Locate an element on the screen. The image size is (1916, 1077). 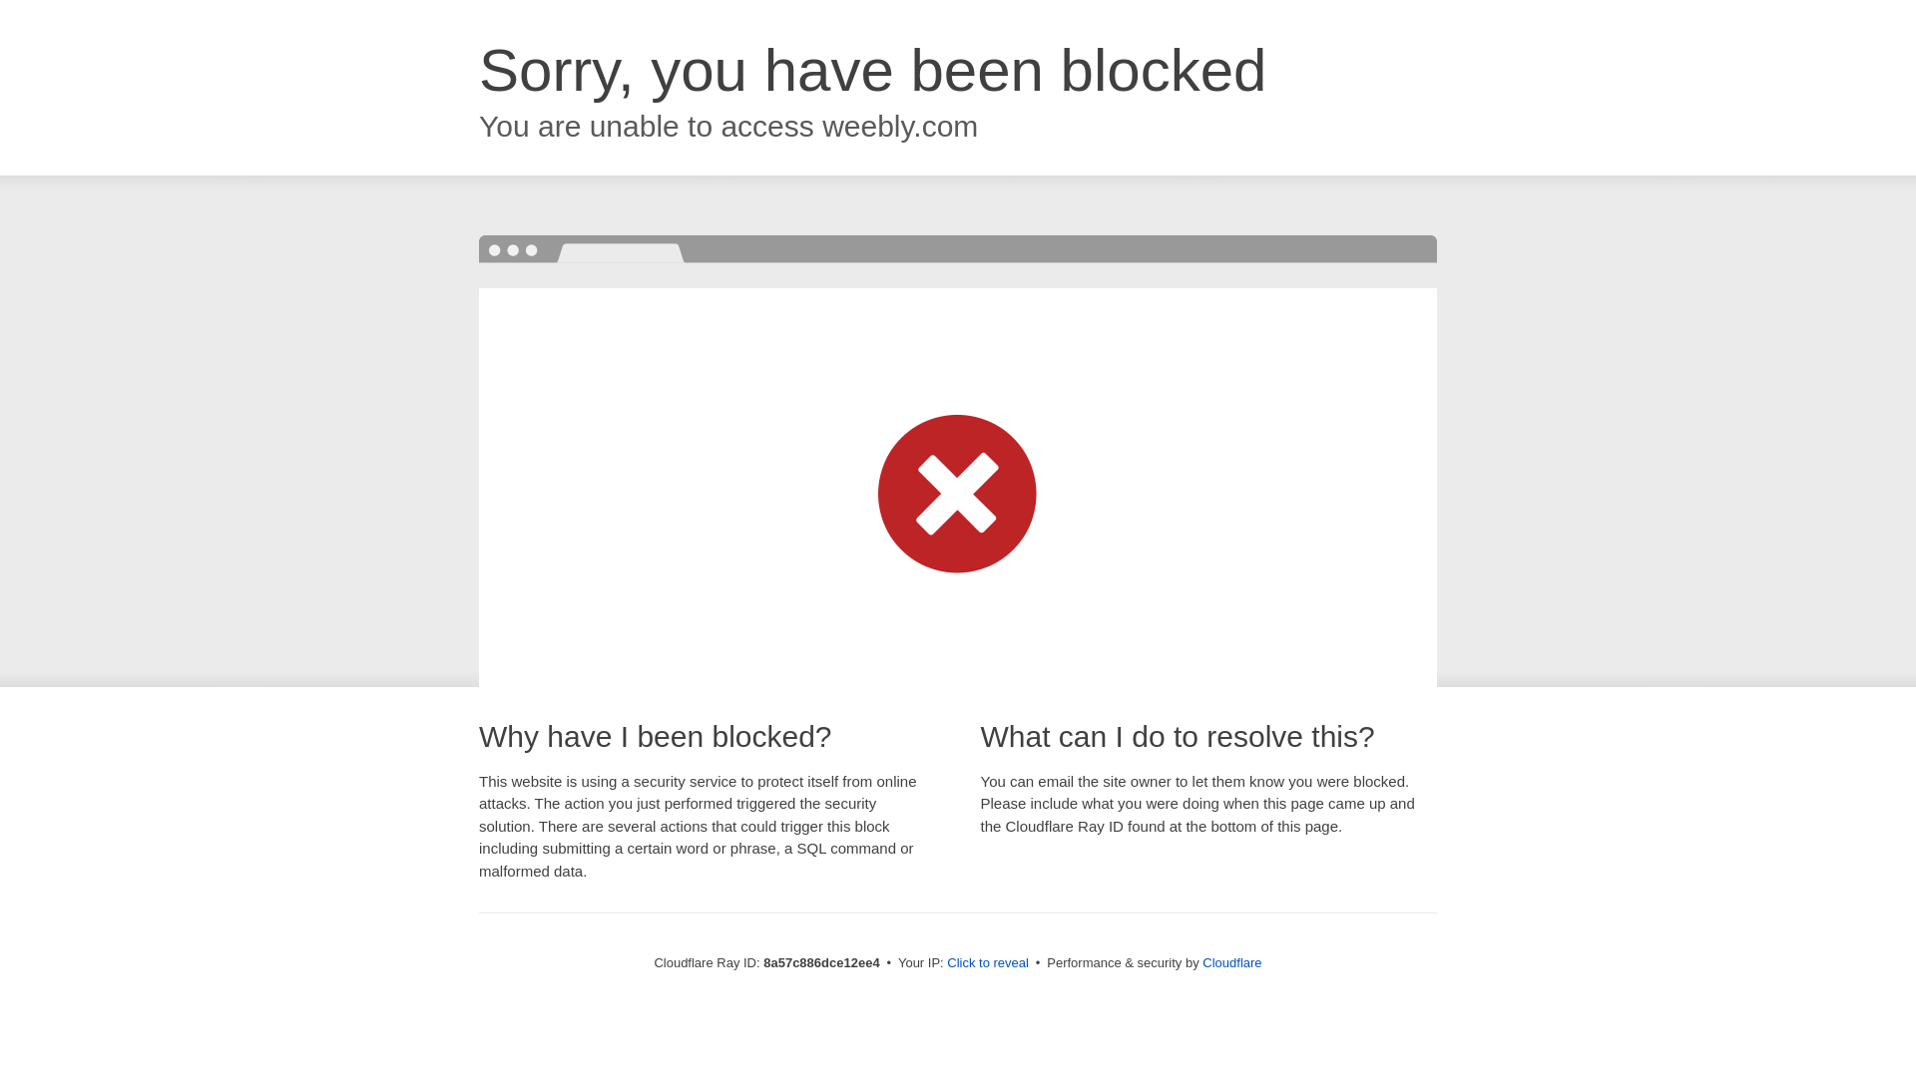
Cloudflare is located at coordinates (1231, 962).